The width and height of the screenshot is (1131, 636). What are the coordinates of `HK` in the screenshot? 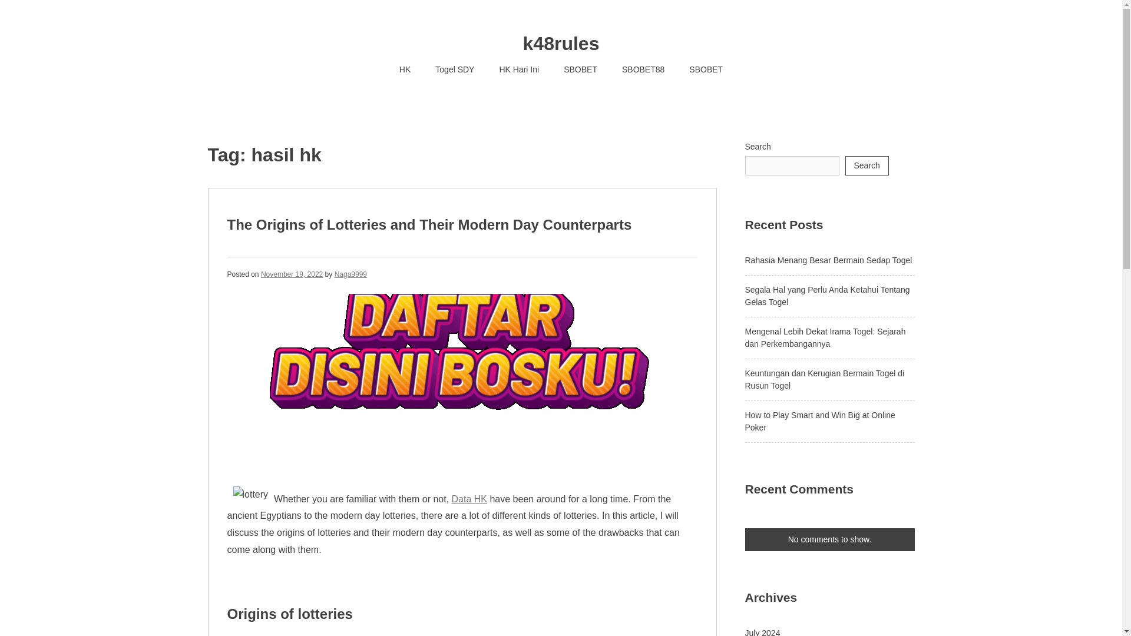 It's located at (405, 69).